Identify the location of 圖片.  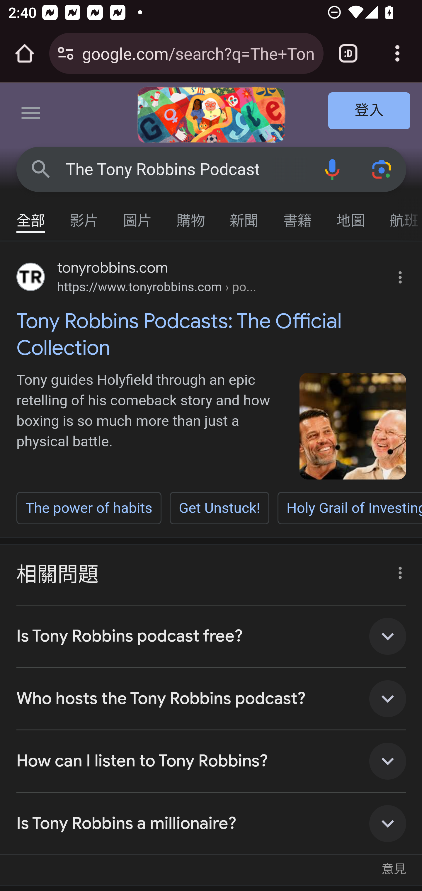
(138, 215).